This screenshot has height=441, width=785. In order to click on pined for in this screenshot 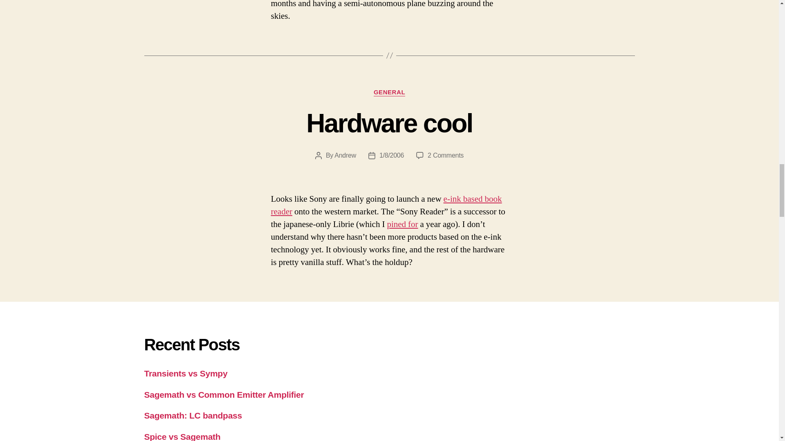, I will do `click(446, 155)`.